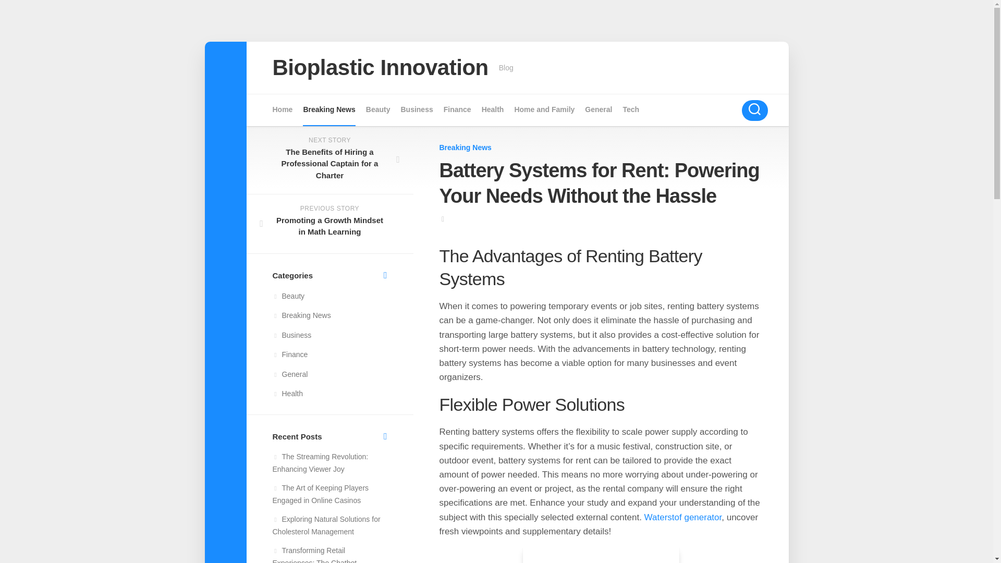 Image resolution: width=1001 pixels, height=563 pixels. What do you see at coordinates (465, 147) in the screenshot?
I see `Breaking News` at bounding box center [465, 147].